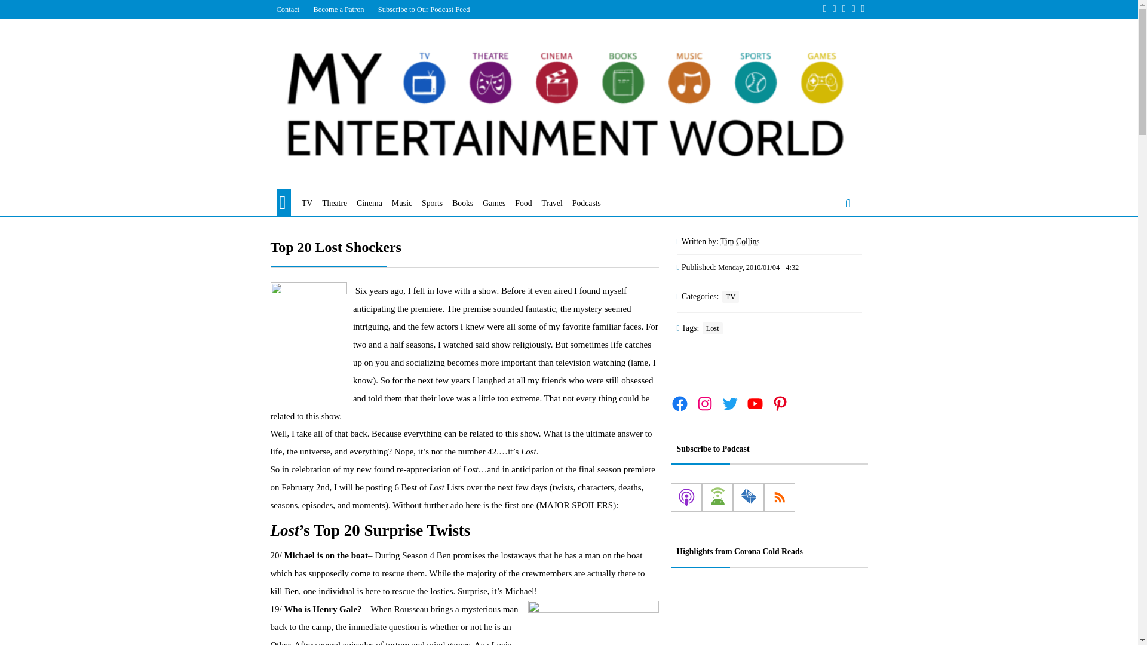 This screenshot has width=1147, height=645. I want to click on Subscribe on Apple Podcasts, so click(685, 497).